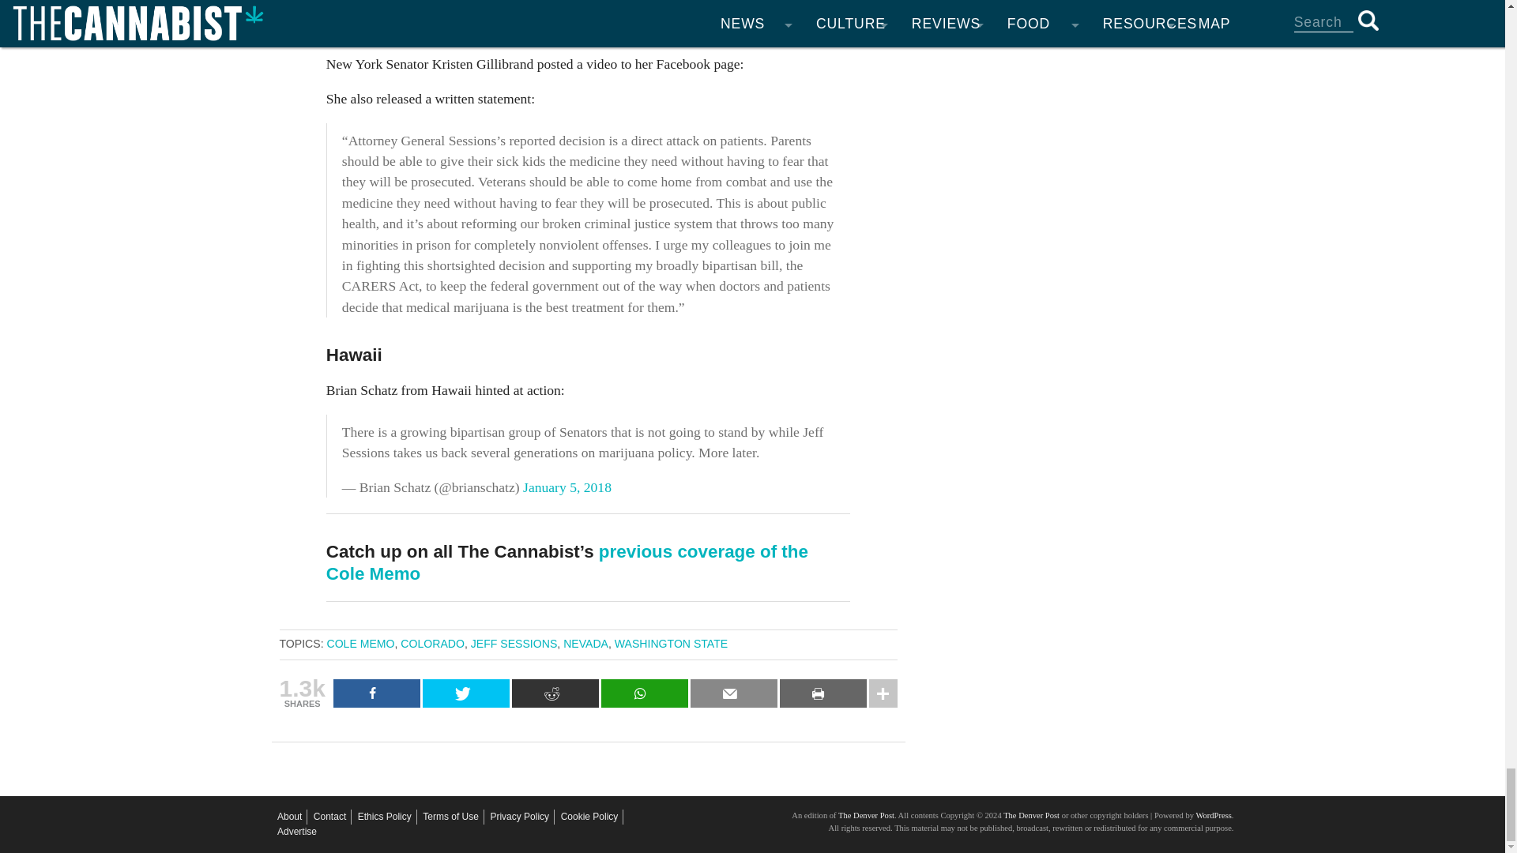 This screenshot has width=1517, height=853. What do you see at coordinates (329, 817) in the screenshot?
I see `Contact The Cannabist` at bounding box center [329, 817].